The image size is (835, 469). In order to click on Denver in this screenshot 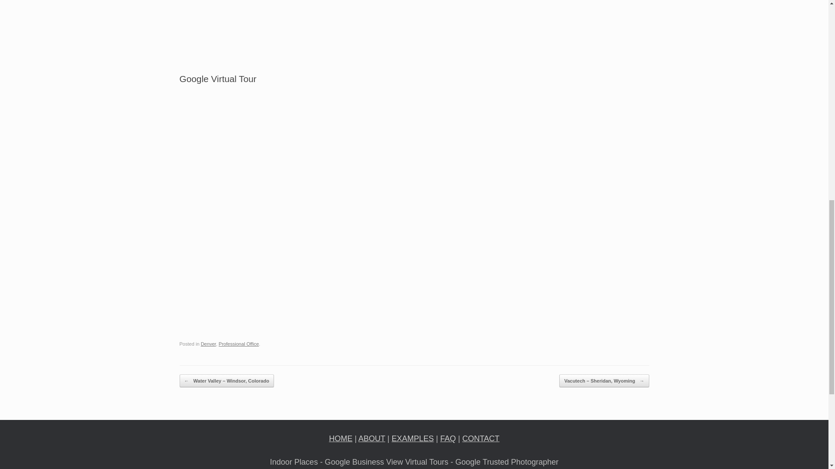, I will do `click(209, 344)`.